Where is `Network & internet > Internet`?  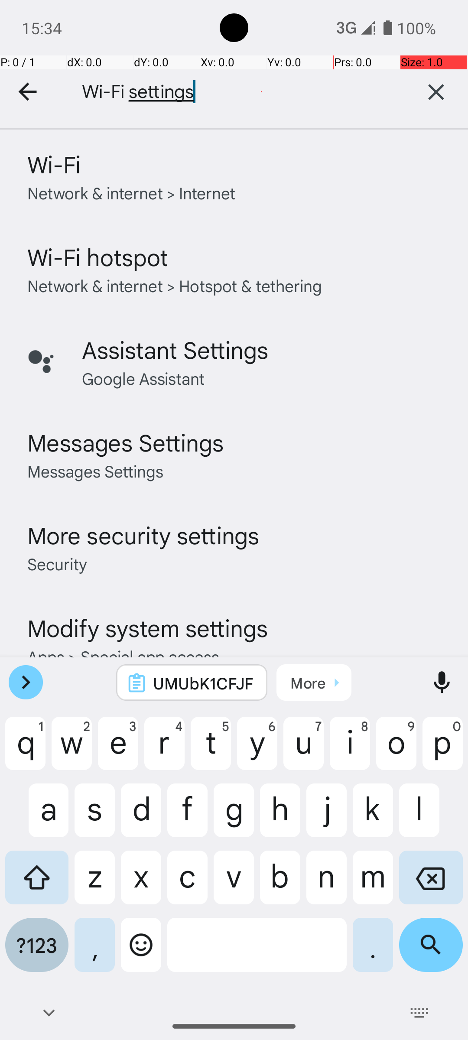
Network & internet > Internet is located at coordinates (132, 192).